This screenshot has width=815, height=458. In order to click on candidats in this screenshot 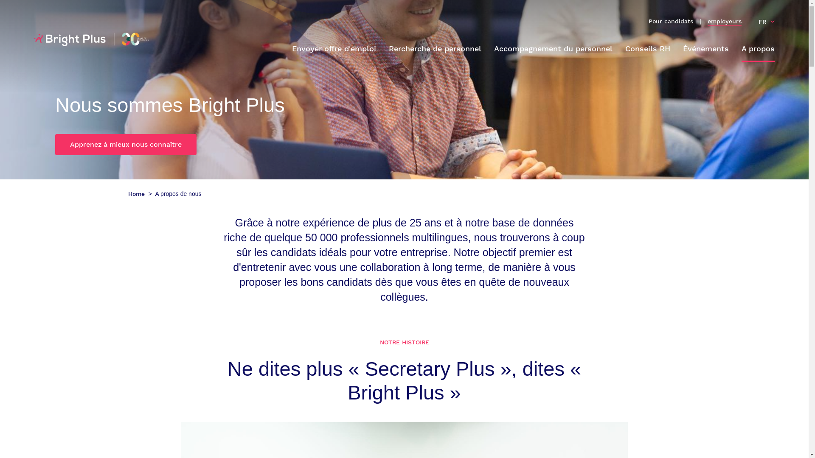, I will do `click(679, 22)`.